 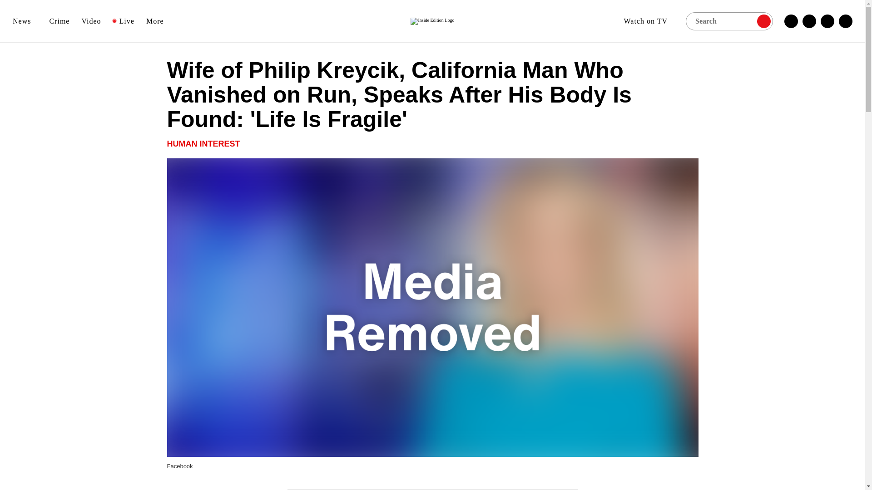 What do you see at coordinates (158, 21) in the screenshot?
I see `More` at bounding box center [158, 21].